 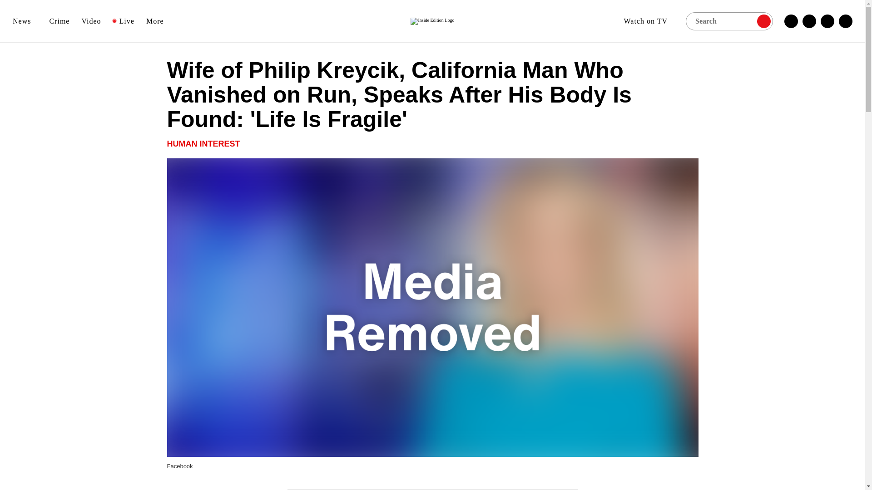 What do you see at coordinates (158, 21) in the screenshot?
I see `More` at bounding box center [158, 21].